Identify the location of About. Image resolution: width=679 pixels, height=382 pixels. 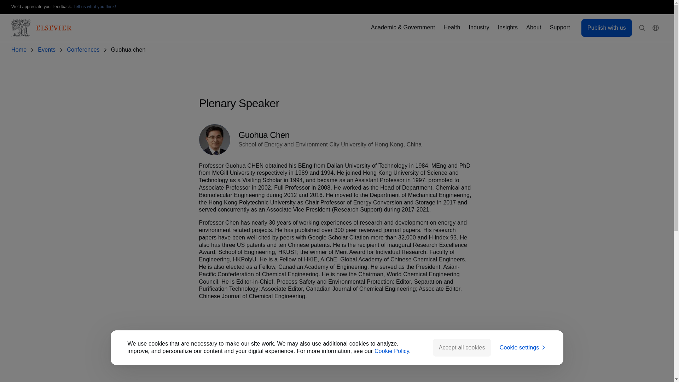
(534, 28).